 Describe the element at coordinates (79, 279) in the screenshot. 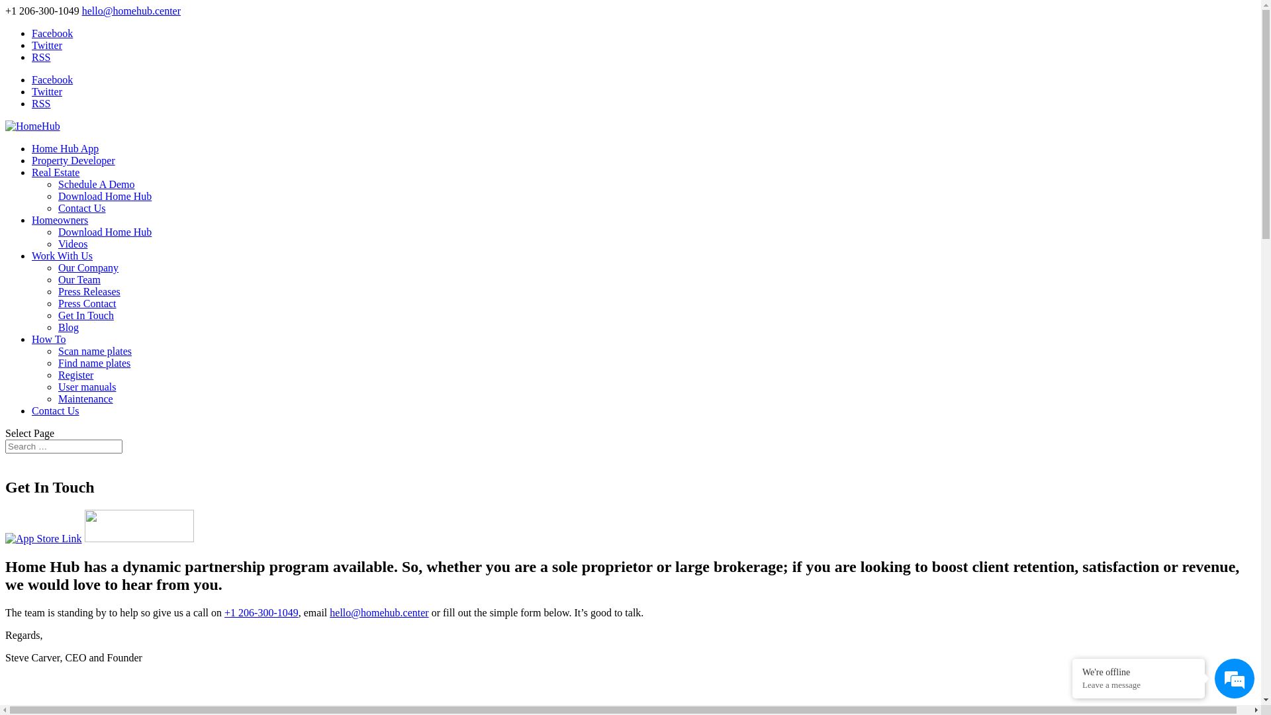

I see `Our Team` at that location.